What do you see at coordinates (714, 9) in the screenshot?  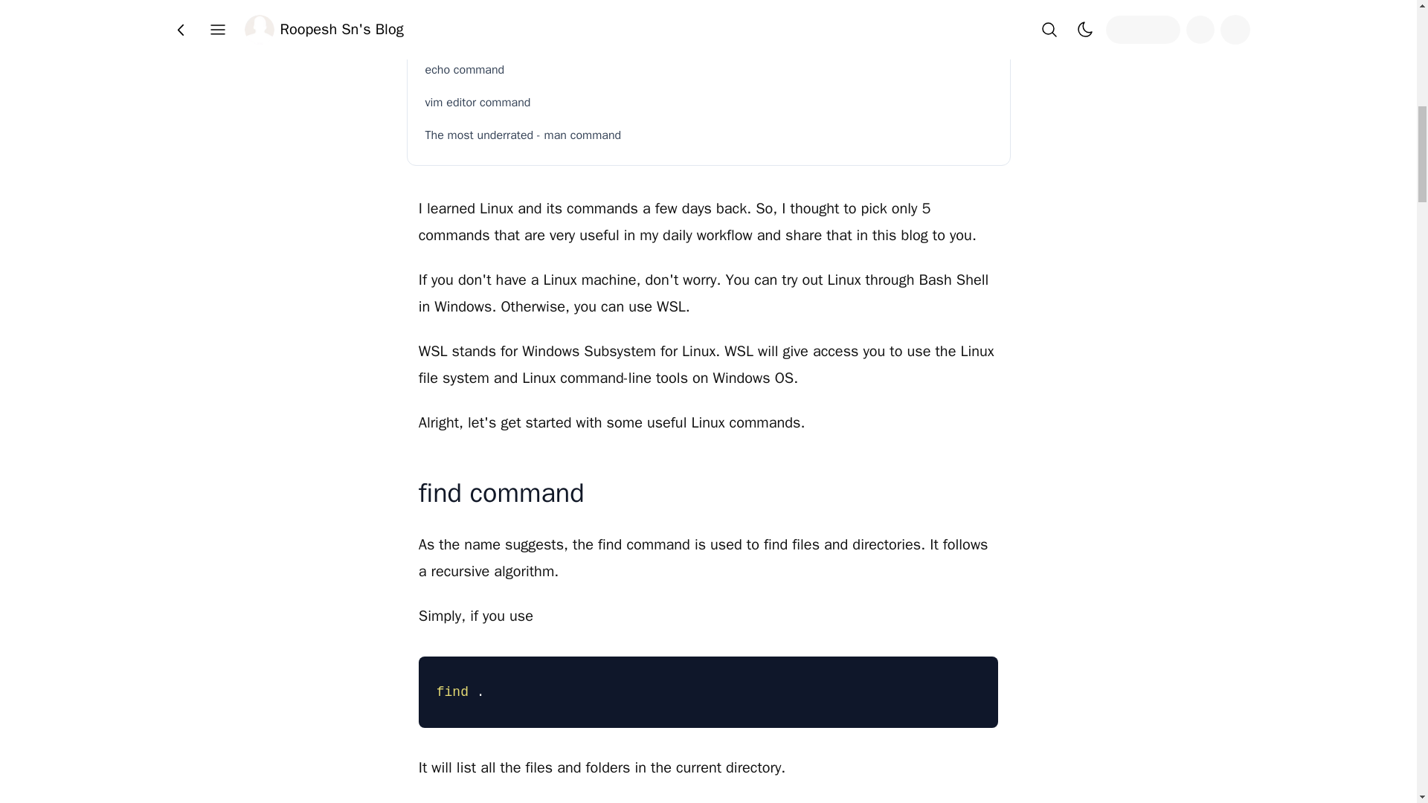 I see `Some use cases with find` at bounding box center [714, 9].